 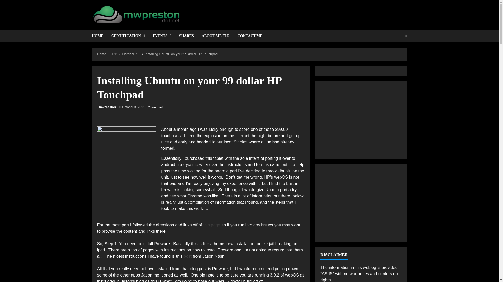 What do you see at coordinates (162, 36) in the screenshot?
I see `EVENTS` at bounding box center [162, 36].